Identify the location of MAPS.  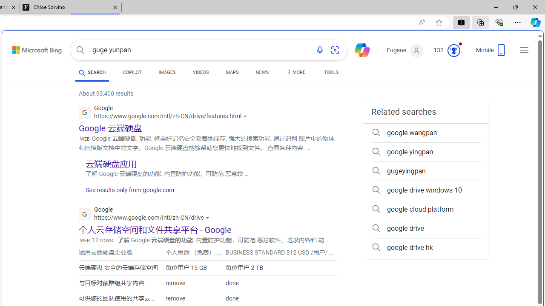
(232, 72).